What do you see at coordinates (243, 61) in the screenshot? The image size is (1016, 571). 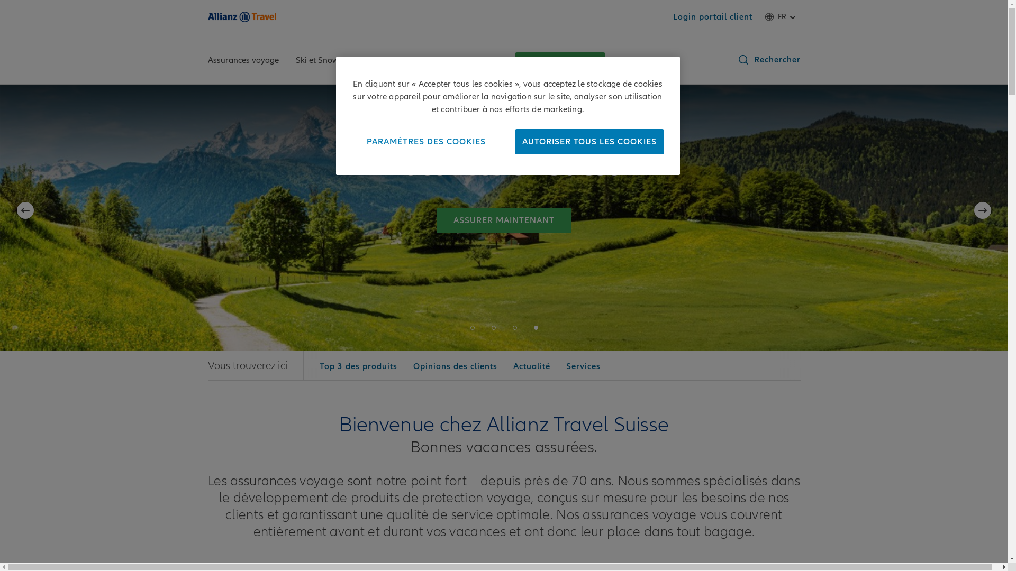 I see `Assurances voyage` at bounding box center [243, 61].